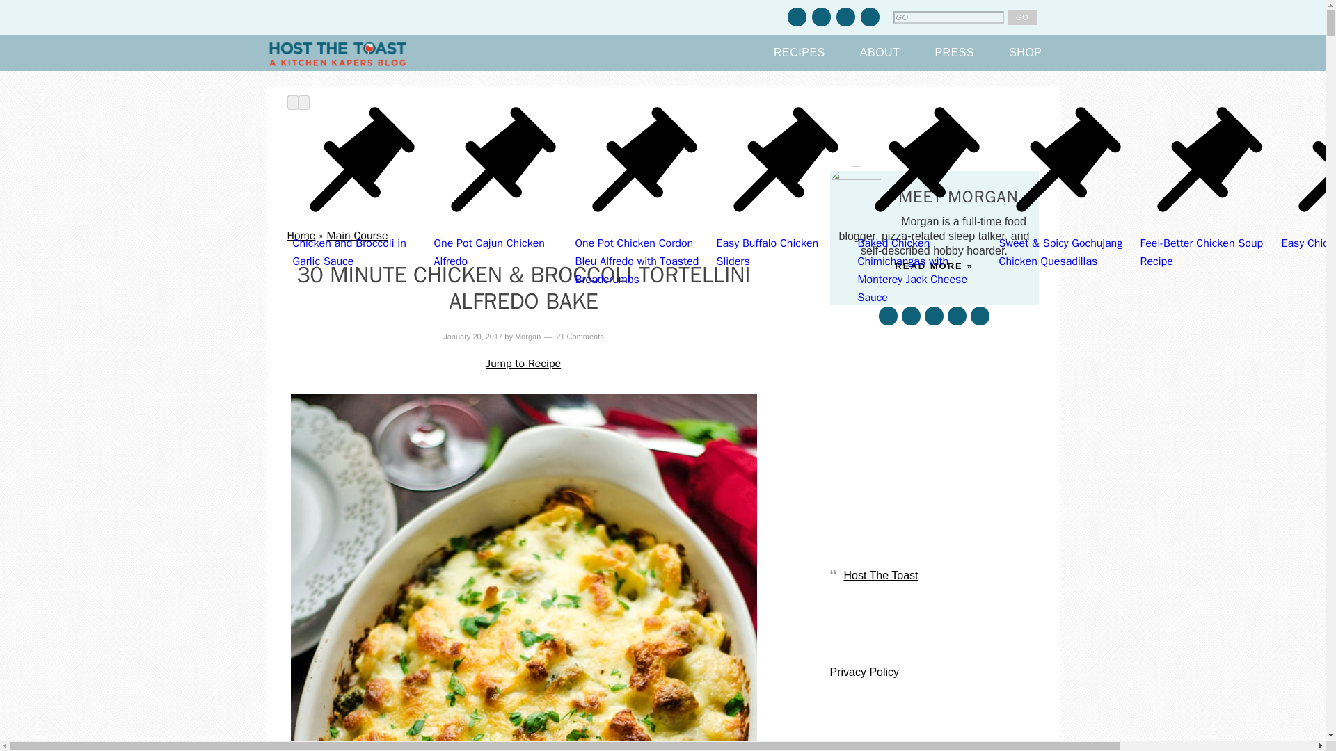  Describe the element at coordinates (301, 235) in the screenshot. I see `Home` at that location.